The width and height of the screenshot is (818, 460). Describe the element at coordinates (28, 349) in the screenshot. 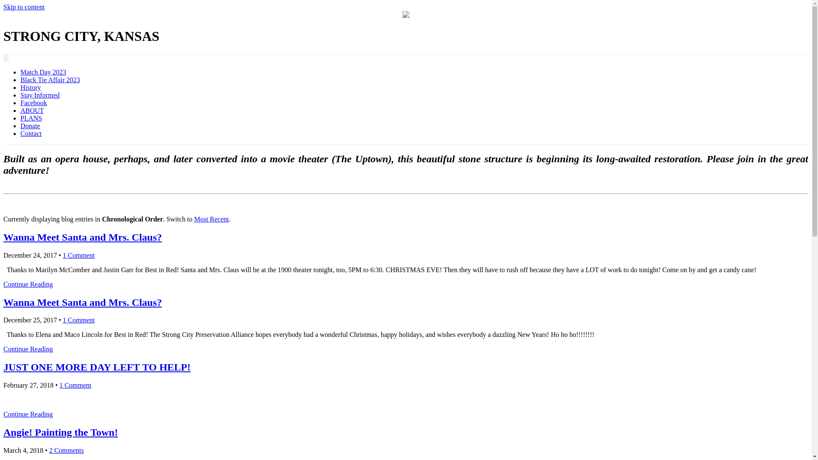

I see `Continue Reading` at that location.